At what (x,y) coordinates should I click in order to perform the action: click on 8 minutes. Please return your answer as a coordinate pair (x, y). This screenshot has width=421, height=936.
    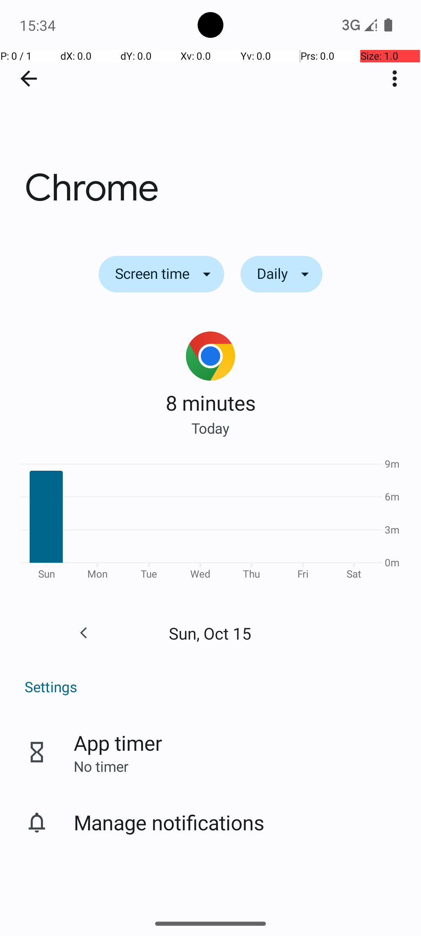
    Looking at the image, I should click on (210, 402).